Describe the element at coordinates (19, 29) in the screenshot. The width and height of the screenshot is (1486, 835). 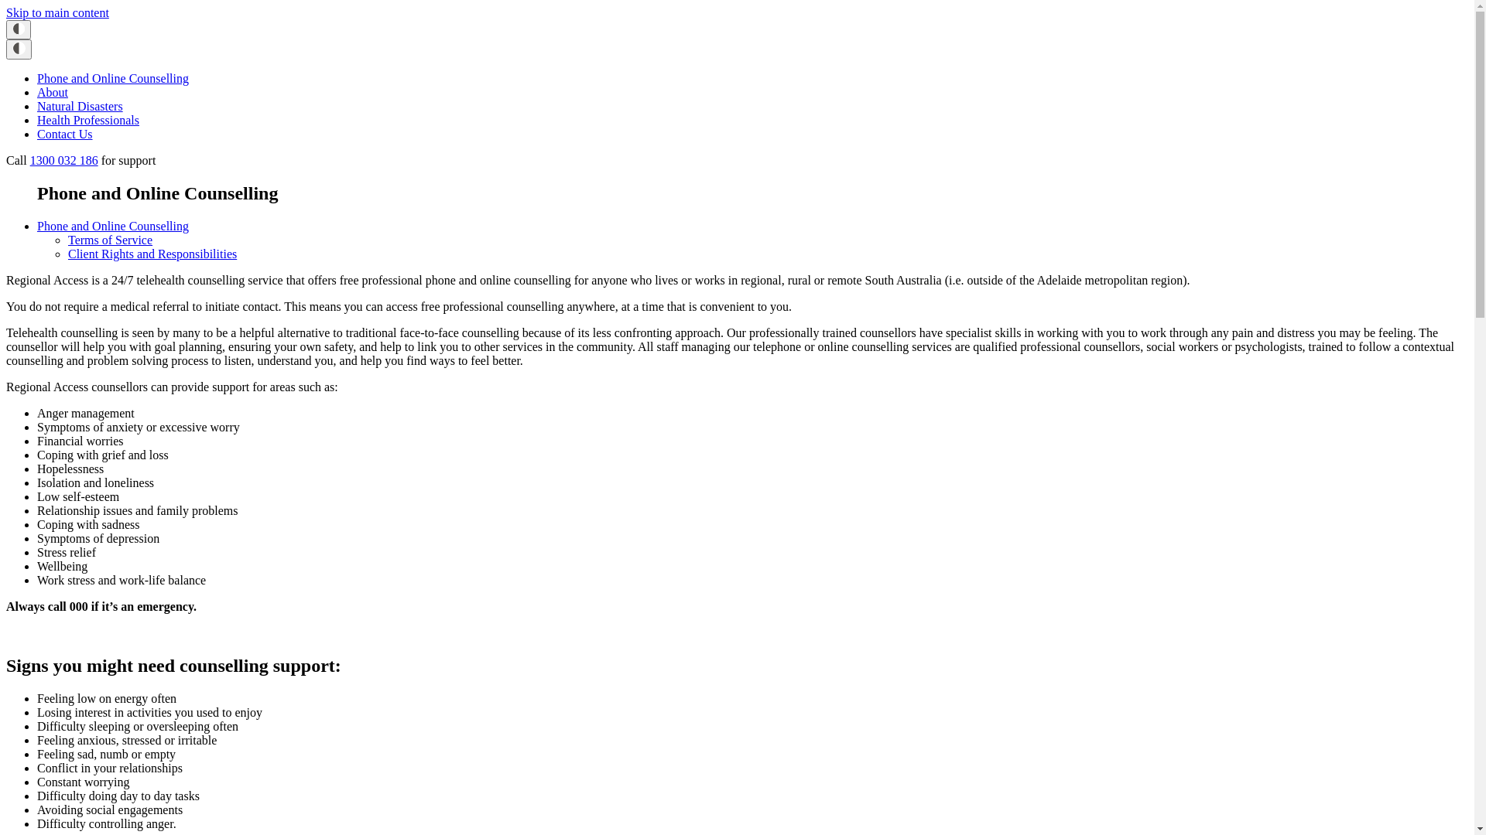
I see `Toggle High Contrast icon` at that location.